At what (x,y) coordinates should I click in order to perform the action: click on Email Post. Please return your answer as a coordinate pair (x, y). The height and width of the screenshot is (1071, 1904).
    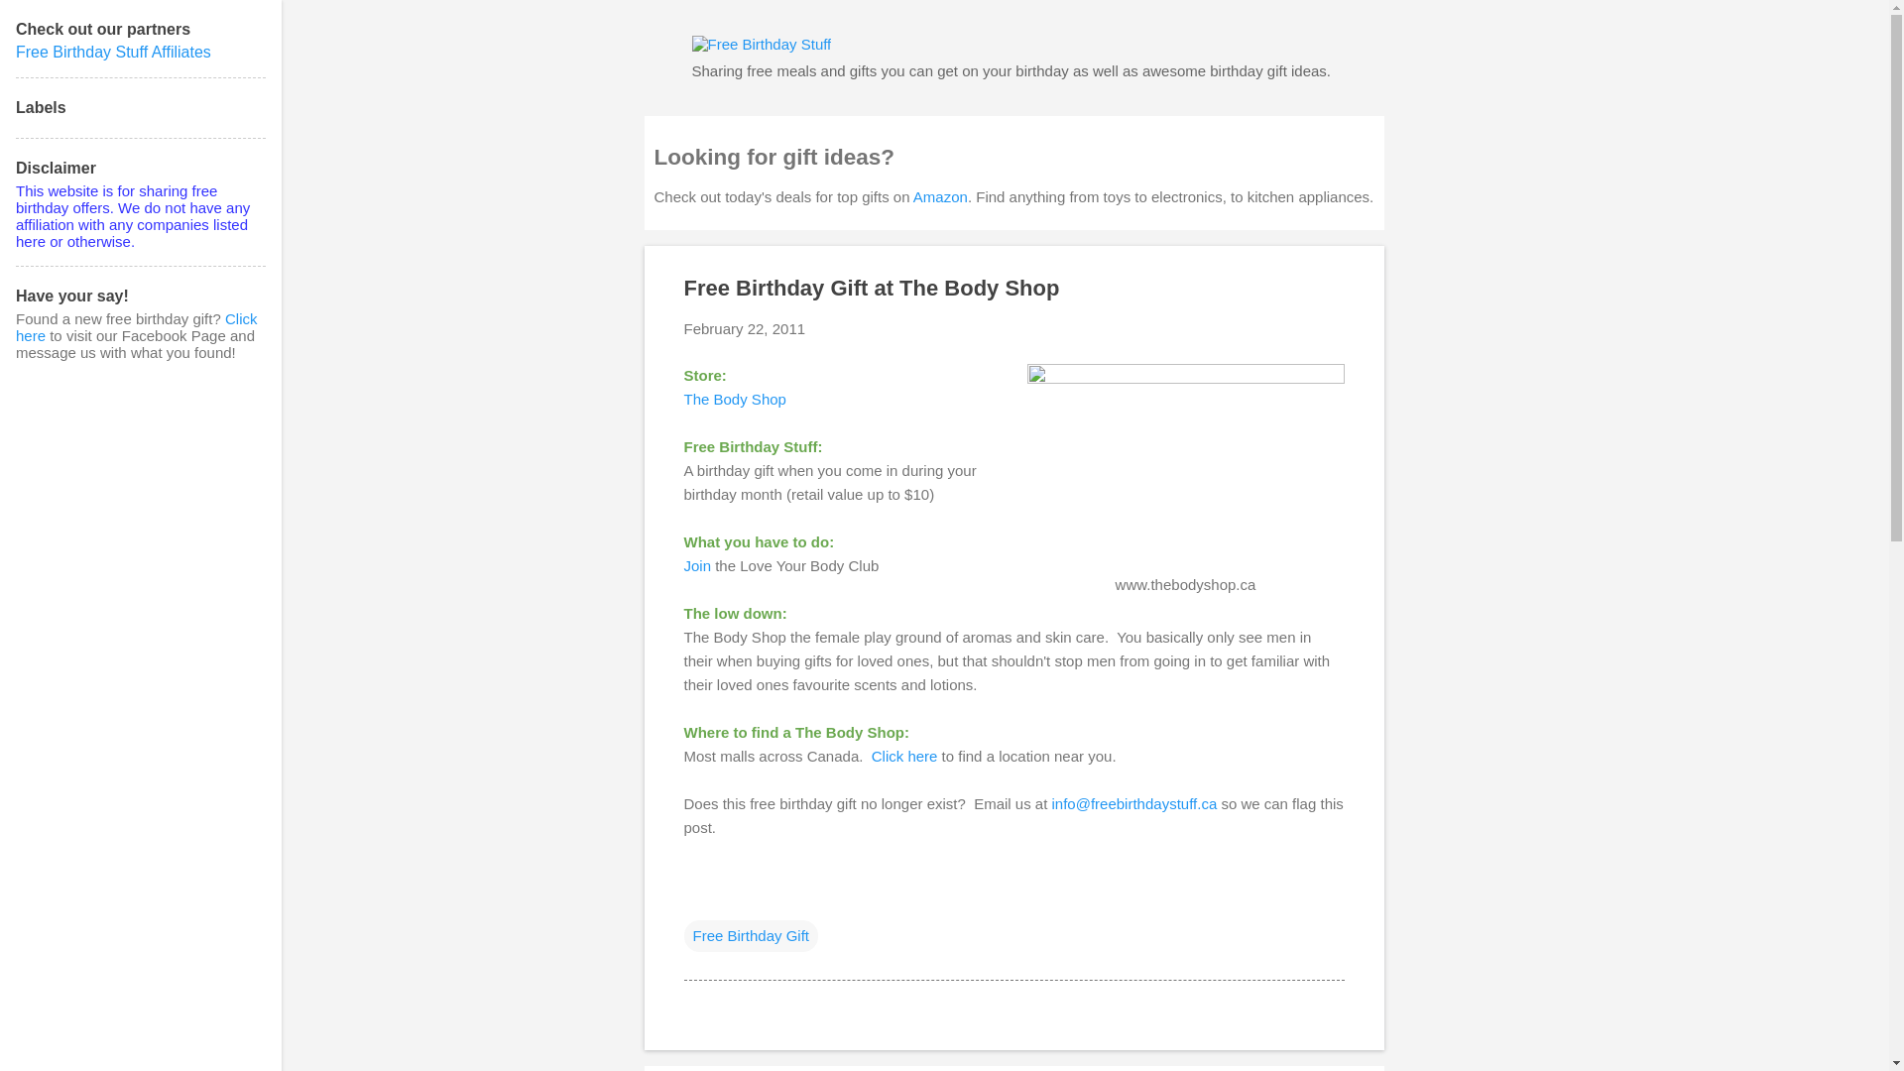
    Looking at the image, I should click on (696, 895).